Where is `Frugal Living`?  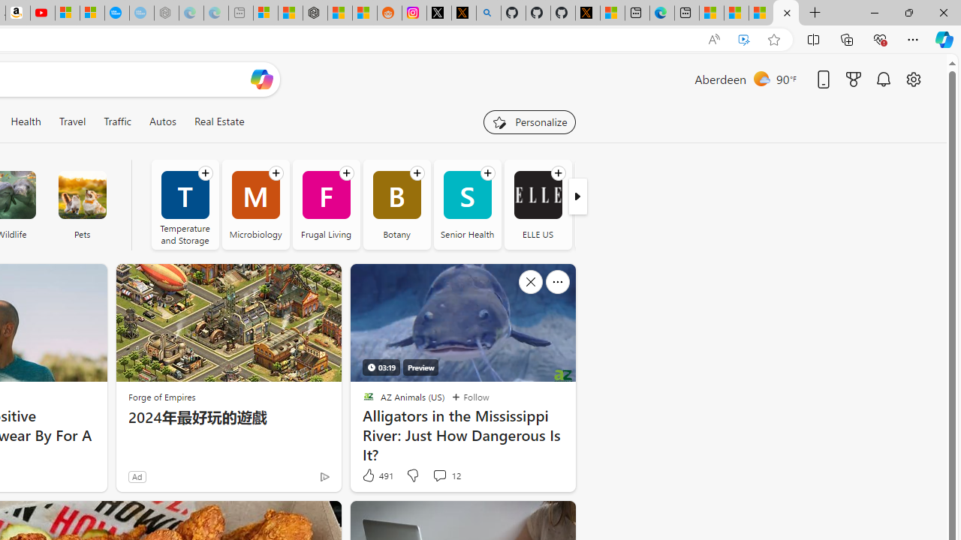
Frugal Living is located at coordinates (326, 204).